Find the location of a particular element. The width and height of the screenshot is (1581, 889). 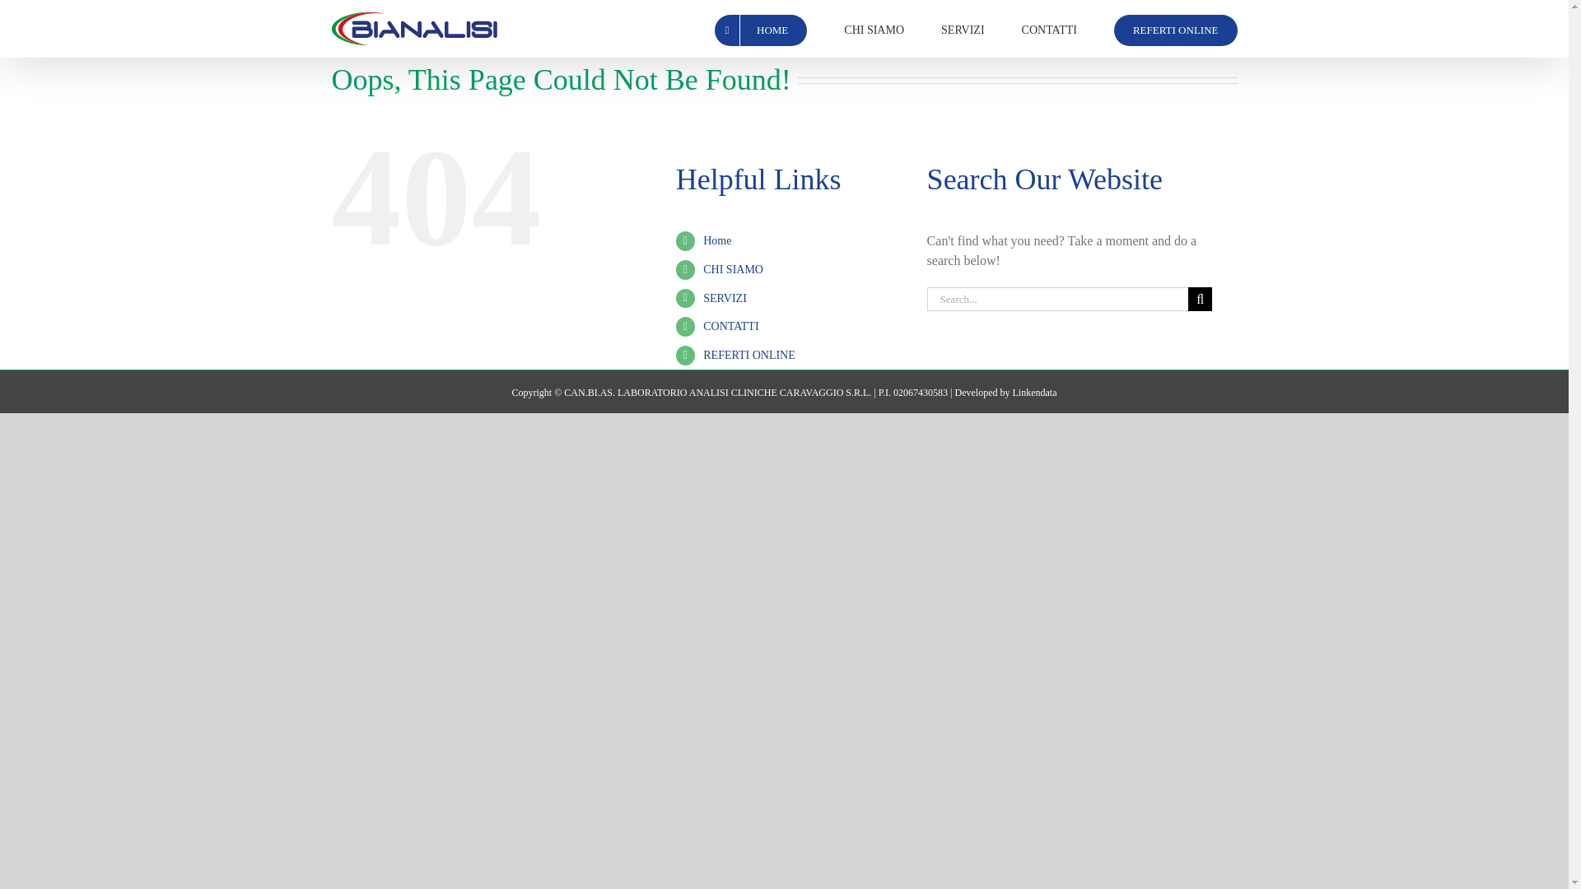

REFERTI ONLINE is located at coordinates (1176, 29).